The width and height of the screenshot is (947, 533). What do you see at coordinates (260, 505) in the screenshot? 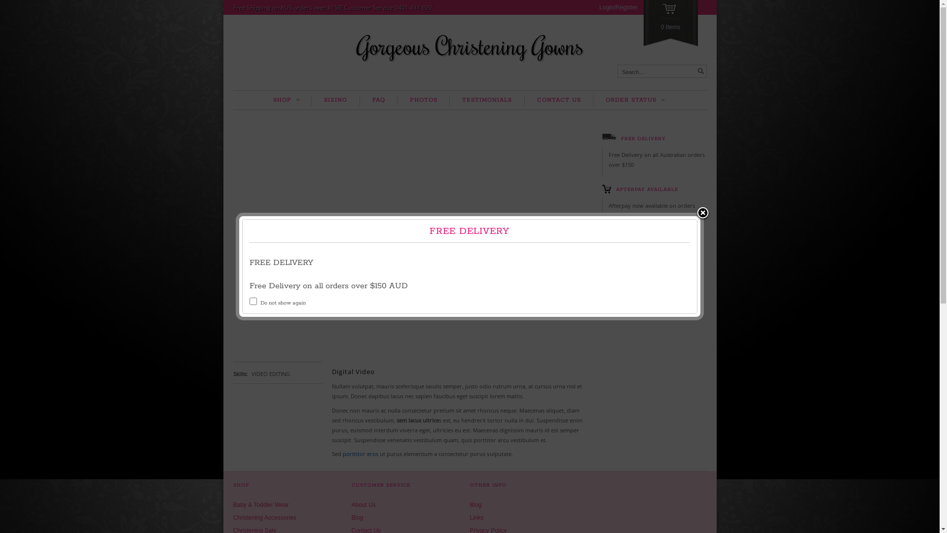
I see `Baby & Toddler Wear` at bounding box center [260, 505].